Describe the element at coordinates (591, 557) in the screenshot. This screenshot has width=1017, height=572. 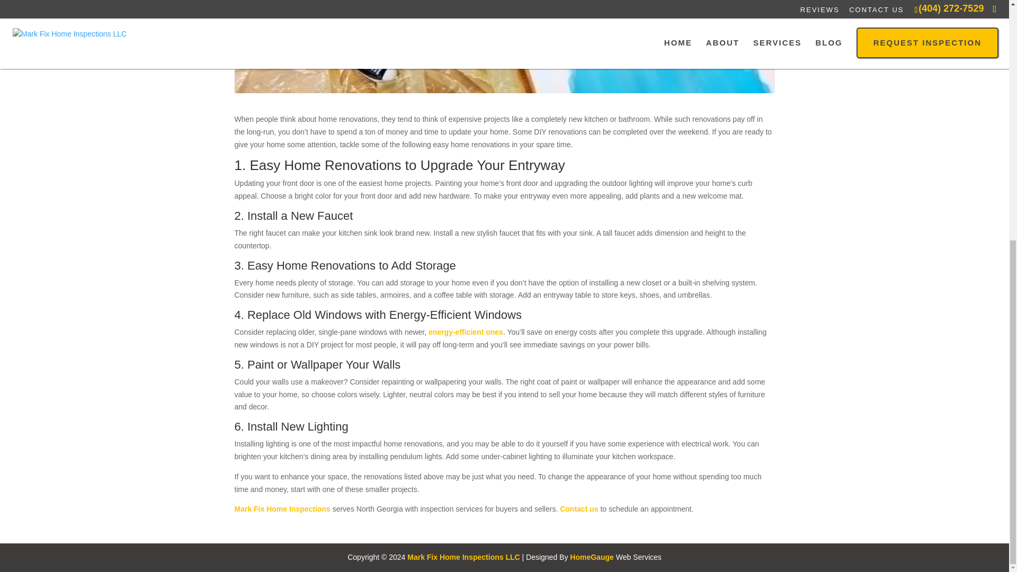
I see `HomeGauge` at that location.